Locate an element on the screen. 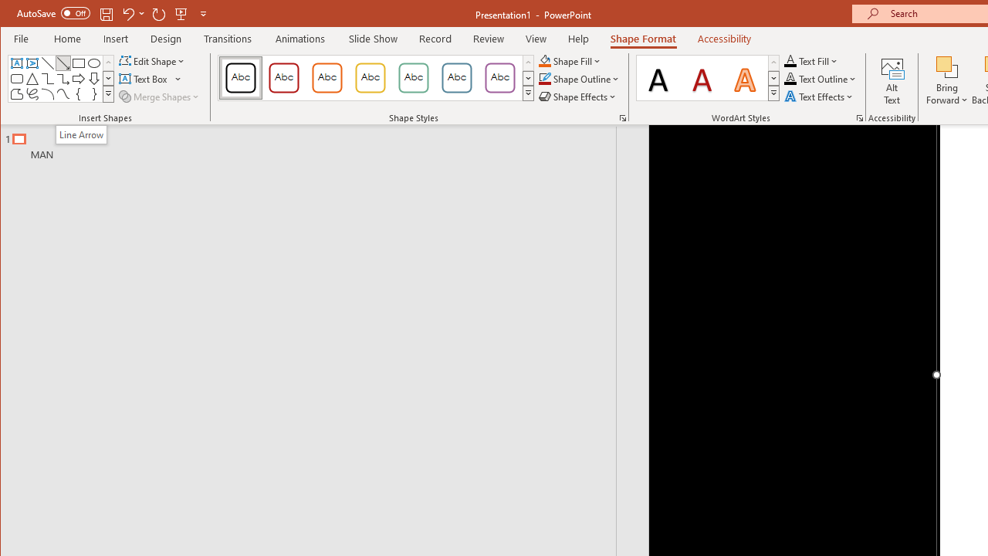 Image resolution: width=988 pixels, height=556 pixels. Text Fill is located at coordinates (811, 60).